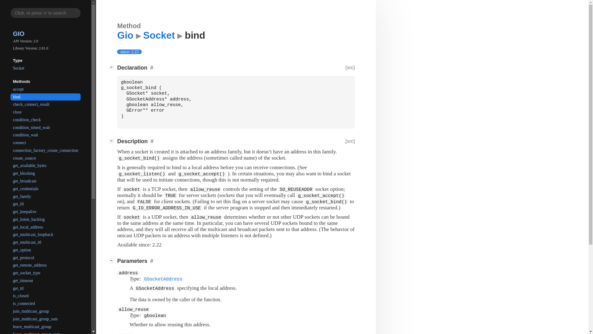 This screenshot has height=334, width=593. I want to click on accept, so click(46, 89).